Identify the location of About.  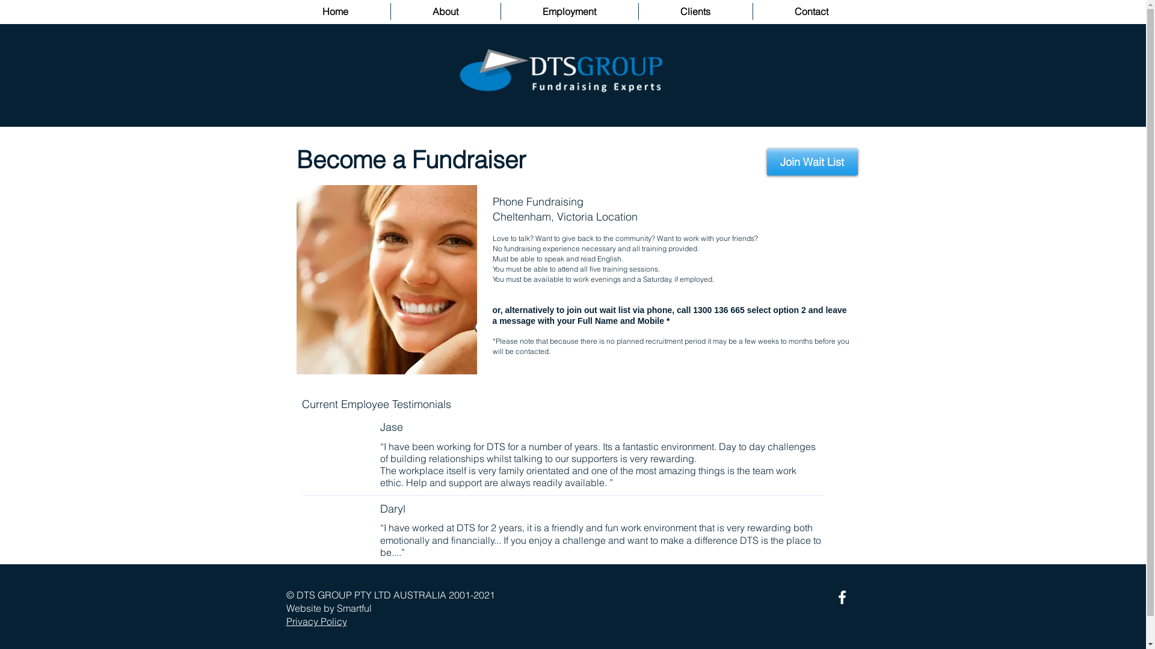
(446, 11).